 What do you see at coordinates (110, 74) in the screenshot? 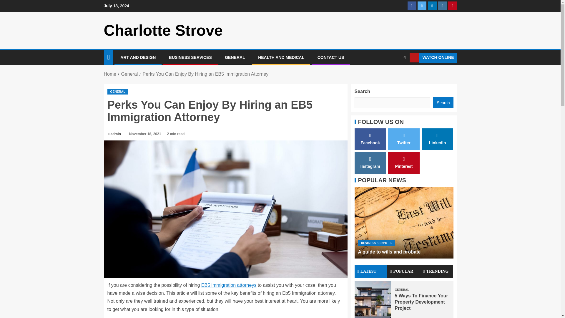
I see `Home` at bounding box center [110, 74].